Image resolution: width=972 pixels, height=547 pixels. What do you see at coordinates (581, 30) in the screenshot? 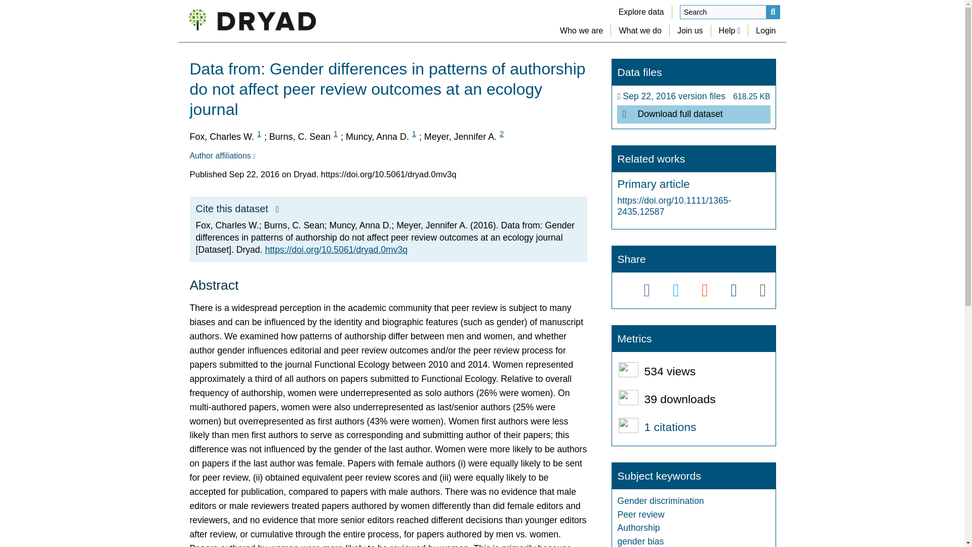
I see `Who we are` at bounding box center [581, 30].